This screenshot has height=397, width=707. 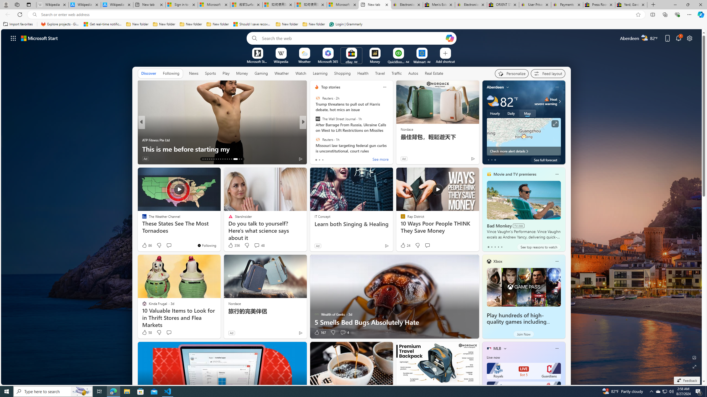 What do you see at coordinates (241, 159) in the screenshot?
I see `AutomationID: tab-29` at bounding box center [241, 159].